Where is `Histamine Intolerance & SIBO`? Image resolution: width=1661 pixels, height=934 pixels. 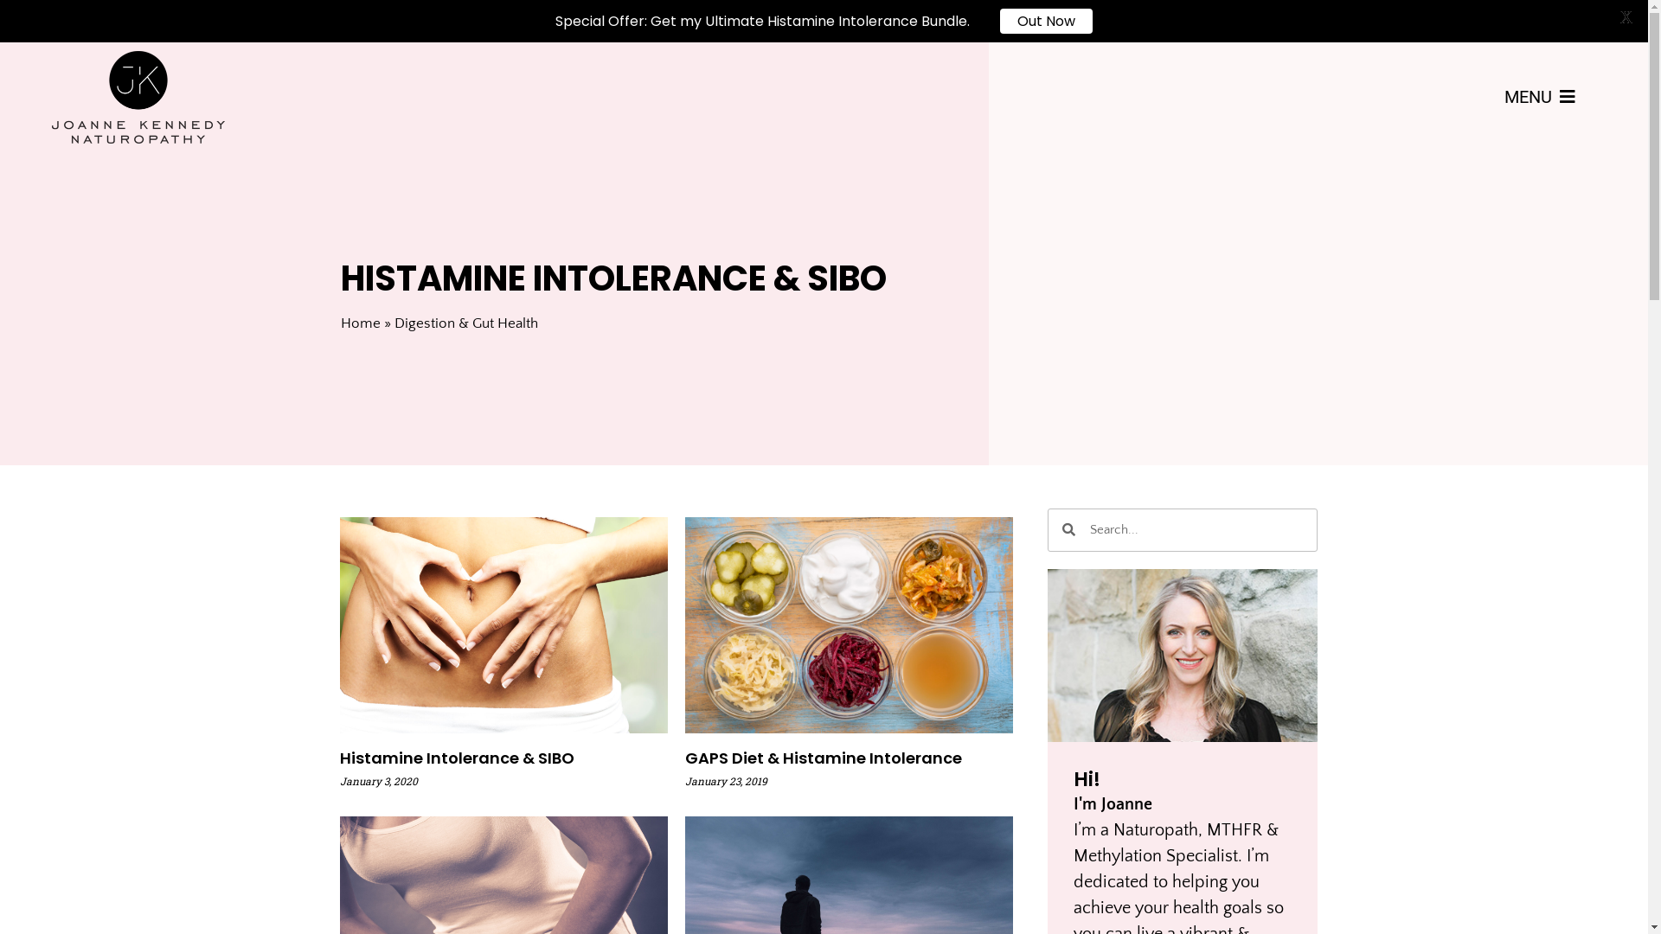
Histamine Intolerance & SIBO is located at coordinates (457, 758).